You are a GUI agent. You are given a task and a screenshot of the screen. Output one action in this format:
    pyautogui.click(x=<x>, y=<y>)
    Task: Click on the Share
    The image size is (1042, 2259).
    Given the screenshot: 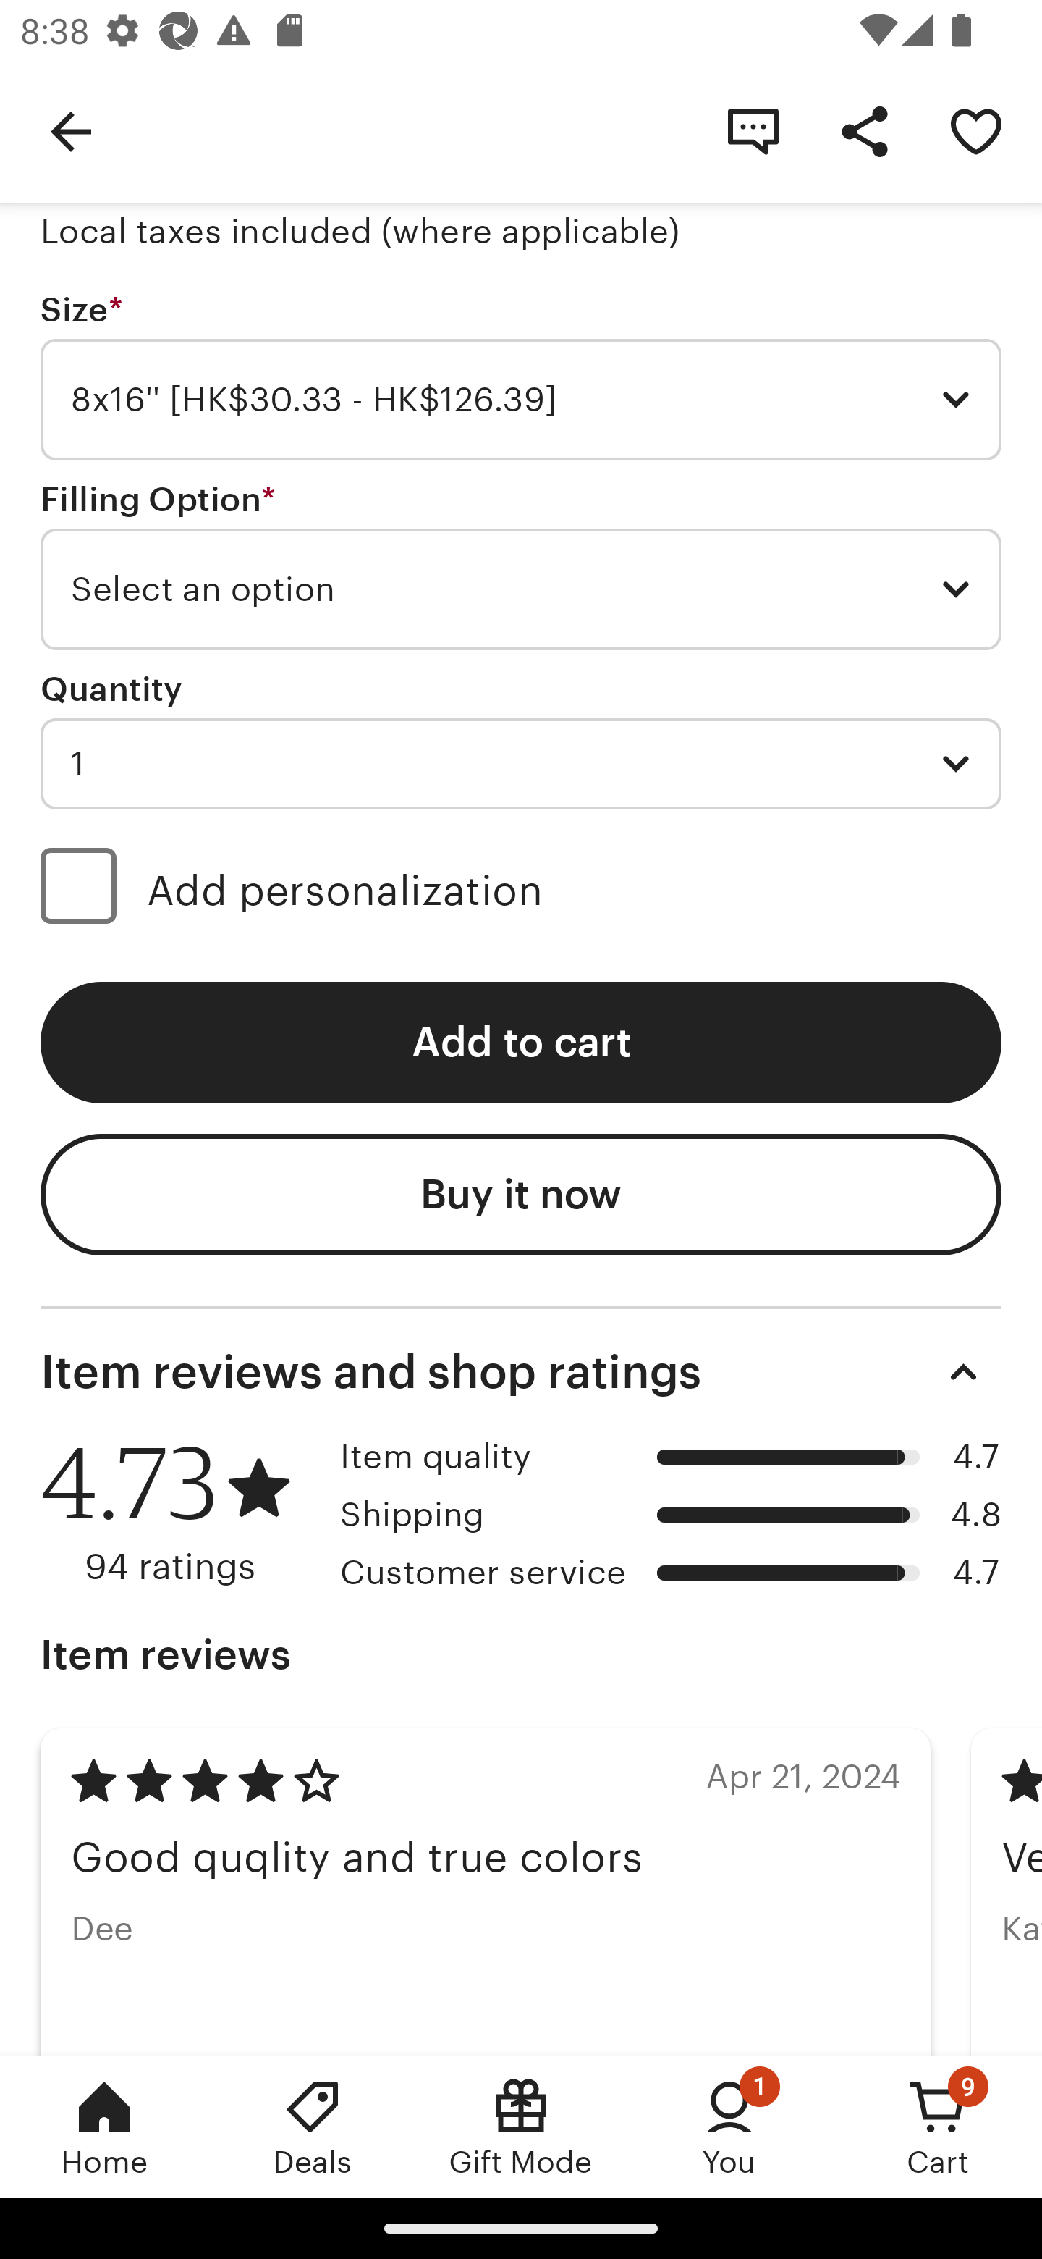 What is the action you would take?
    pyautogui.click(x=864, y=130)
    